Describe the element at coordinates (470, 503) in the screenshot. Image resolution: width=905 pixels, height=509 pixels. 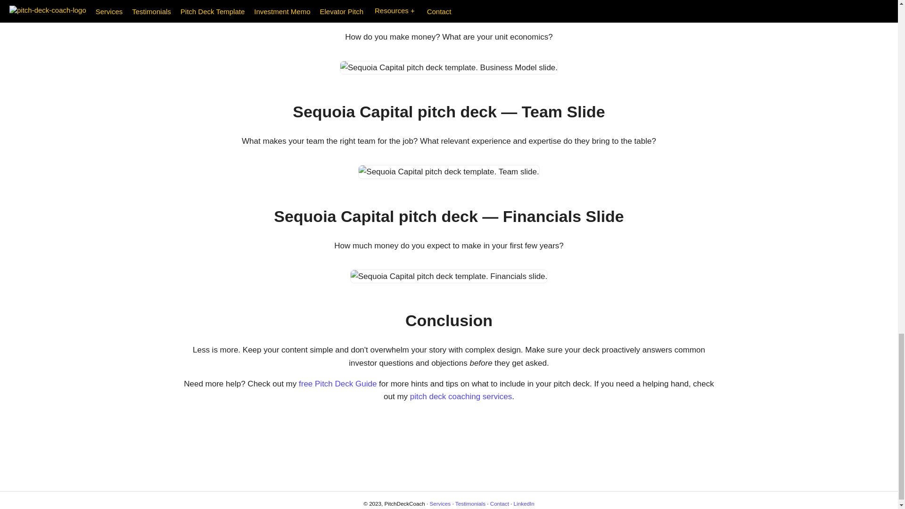
I see `Testimonials` at that location.